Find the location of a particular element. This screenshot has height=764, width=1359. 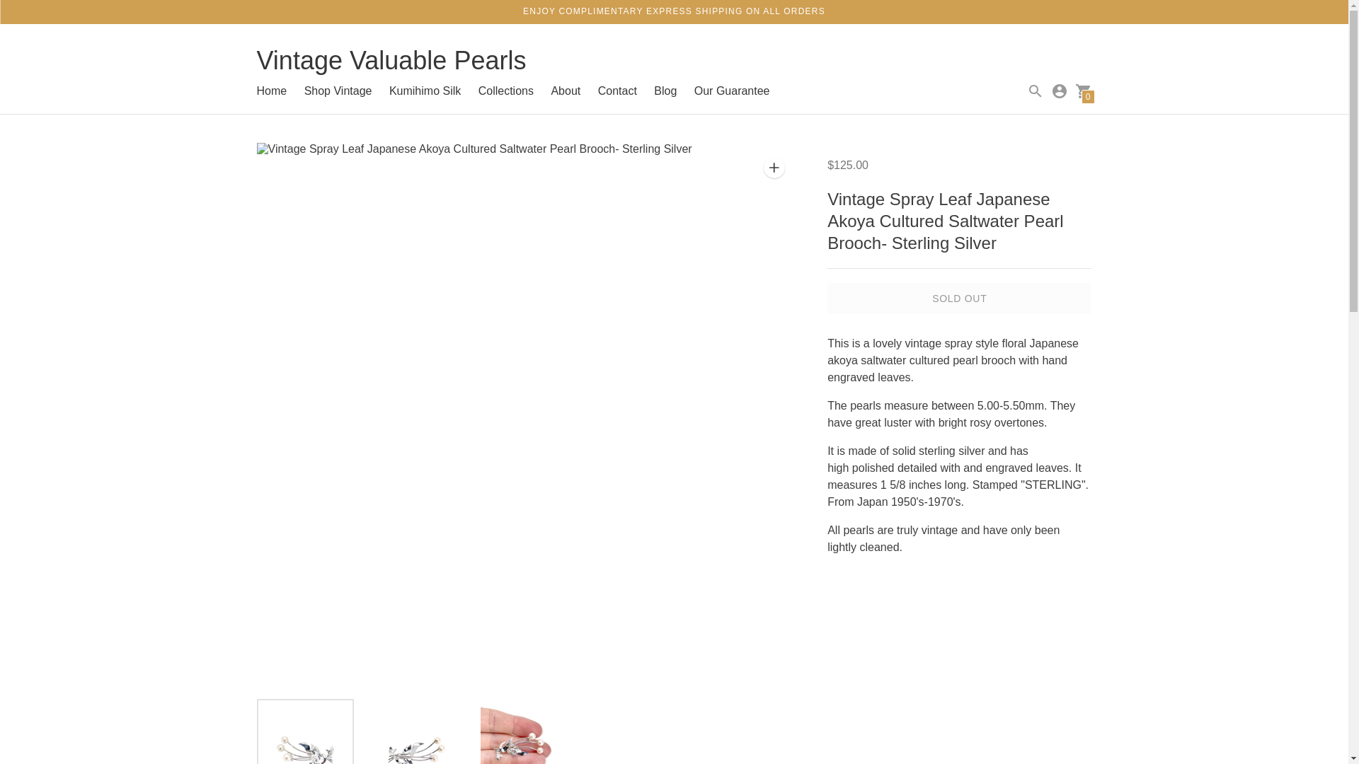

Kumihimo Silk is located at coordinates (425, 91).